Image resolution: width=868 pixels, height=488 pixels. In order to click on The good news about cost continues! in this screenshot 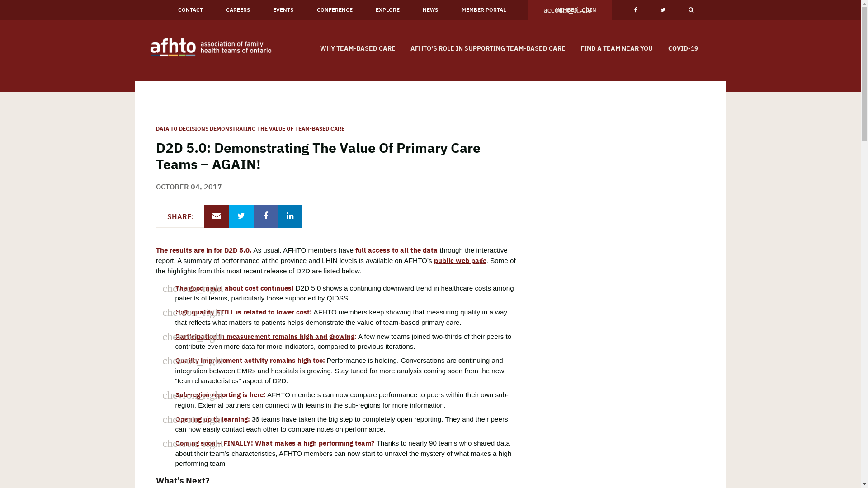, I will do `click(235, 288)`.